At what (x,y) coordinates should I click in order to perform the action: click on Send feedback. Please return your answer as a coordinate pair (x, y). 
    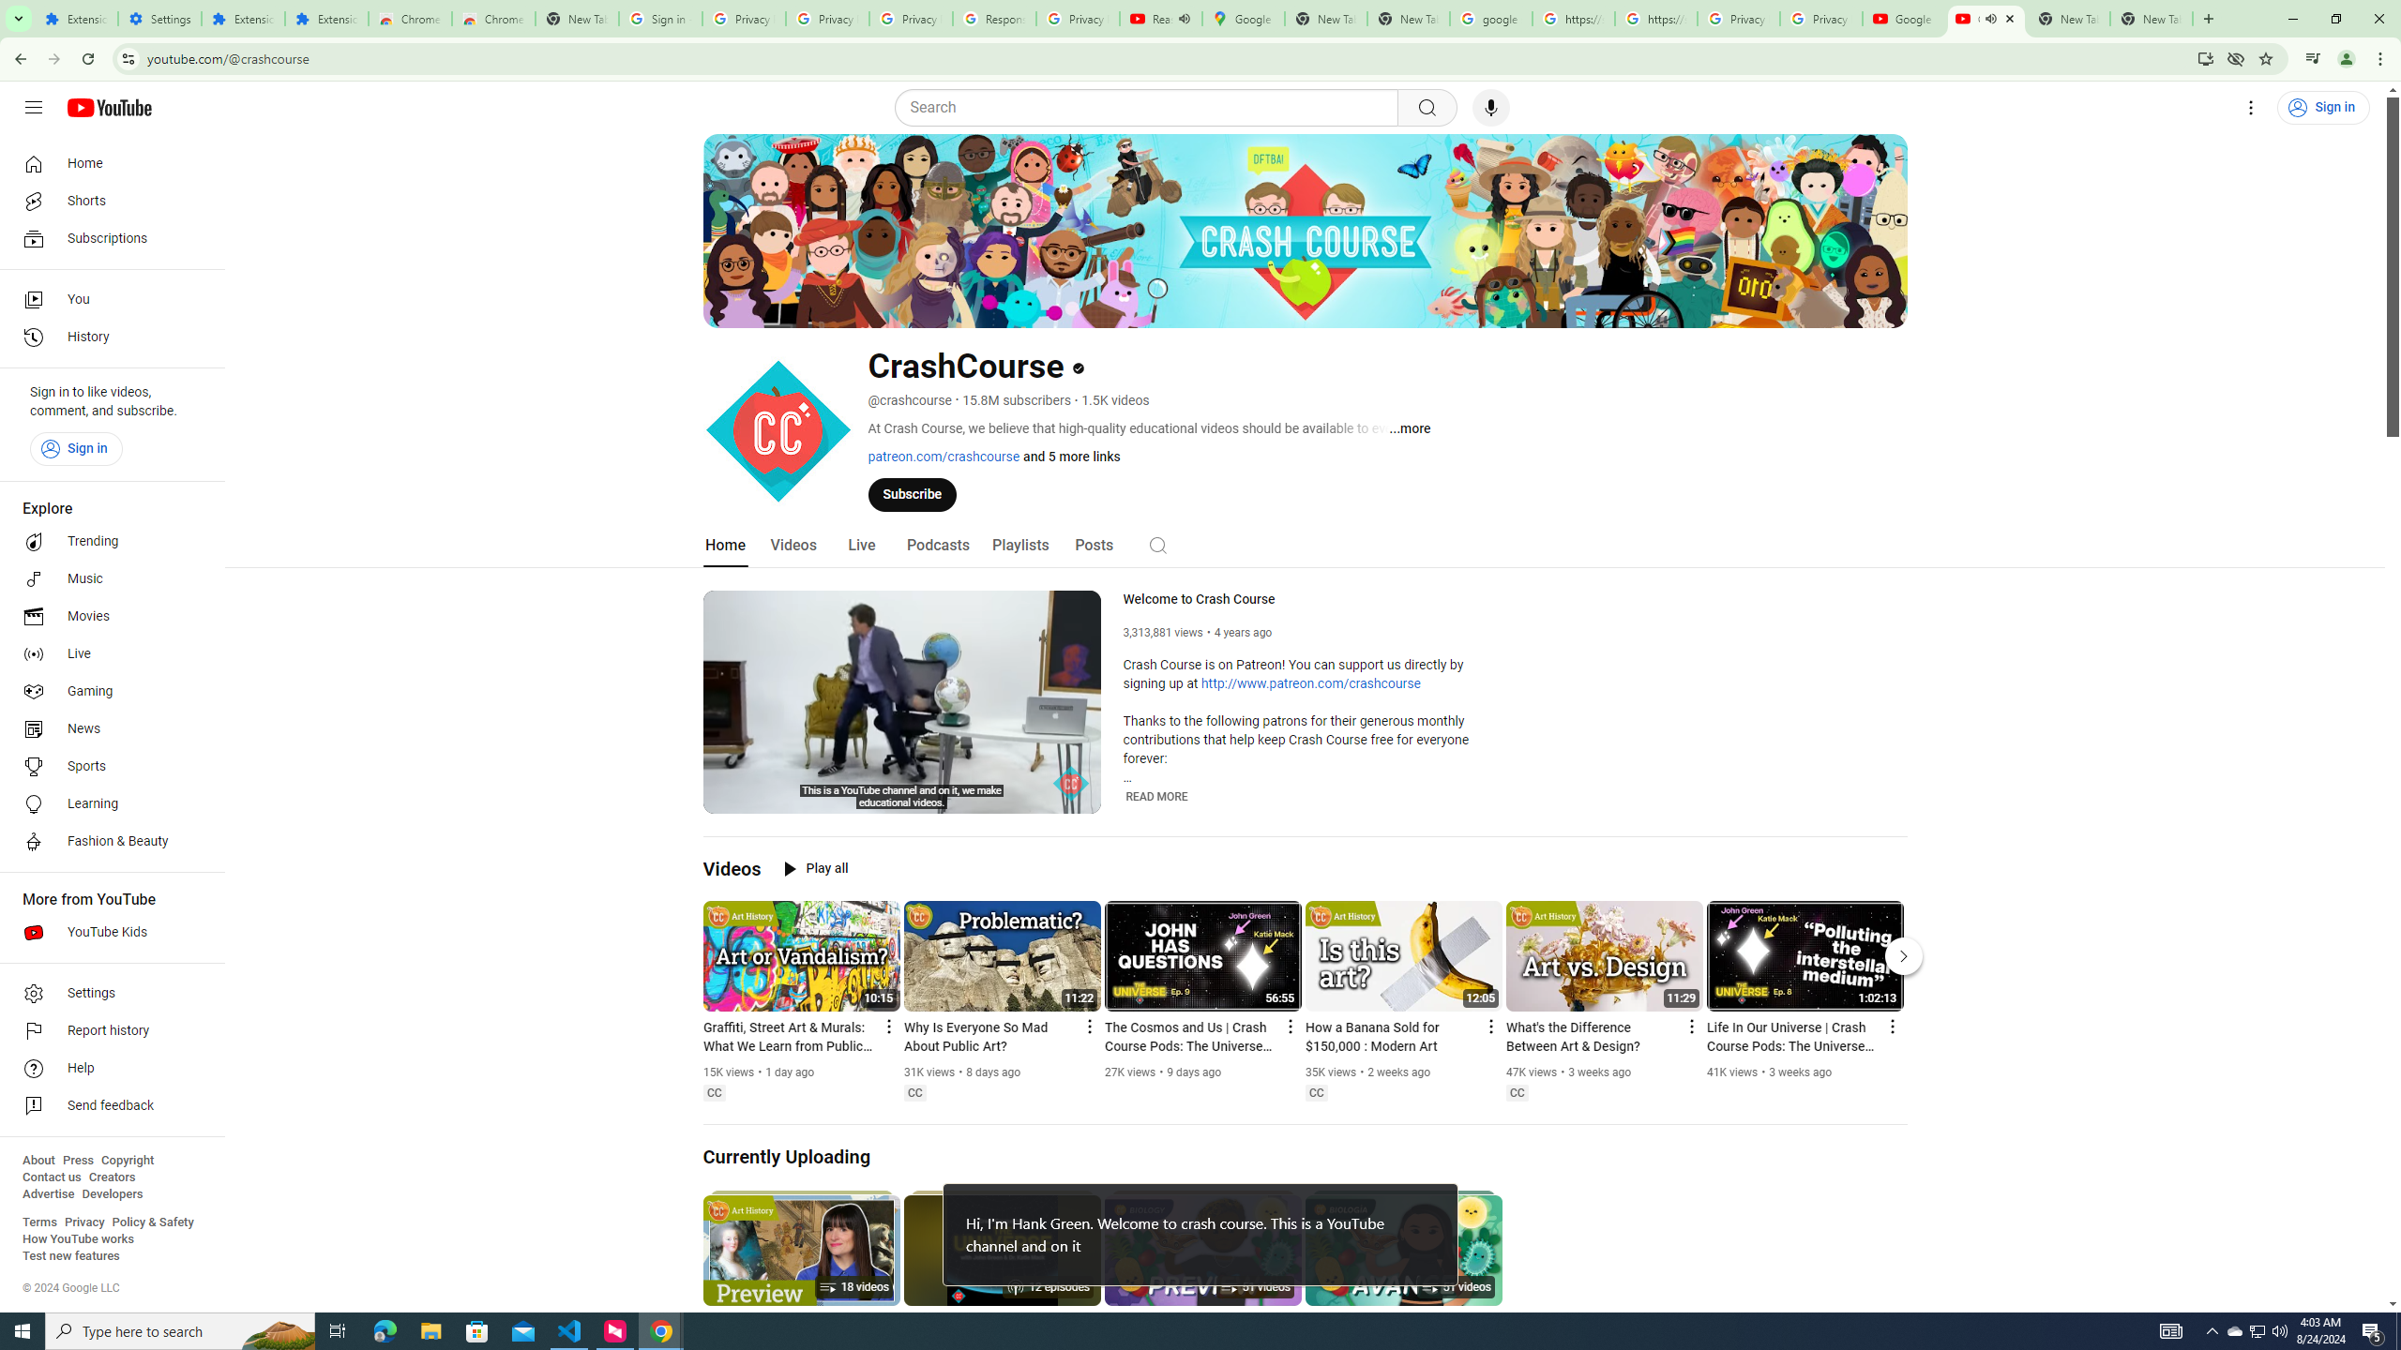
    Looking at the image, I should click on (107, 1106).